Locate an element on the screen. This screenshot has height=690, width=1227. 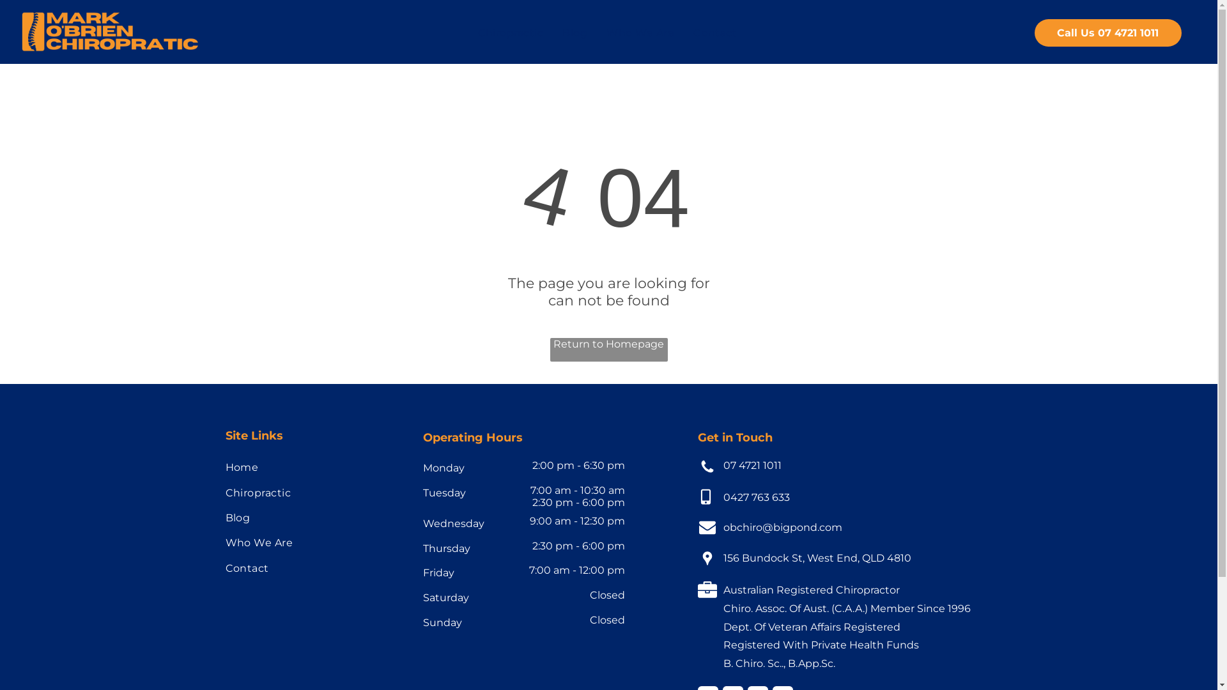
Blog is located at coordinates (575, 33).